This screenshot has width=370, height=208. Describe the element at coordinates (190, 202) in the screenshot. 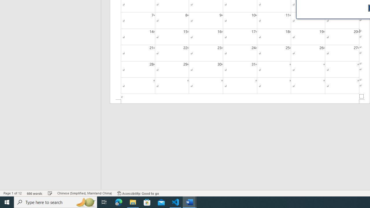

I see `Word - 2 running windows` at that location.